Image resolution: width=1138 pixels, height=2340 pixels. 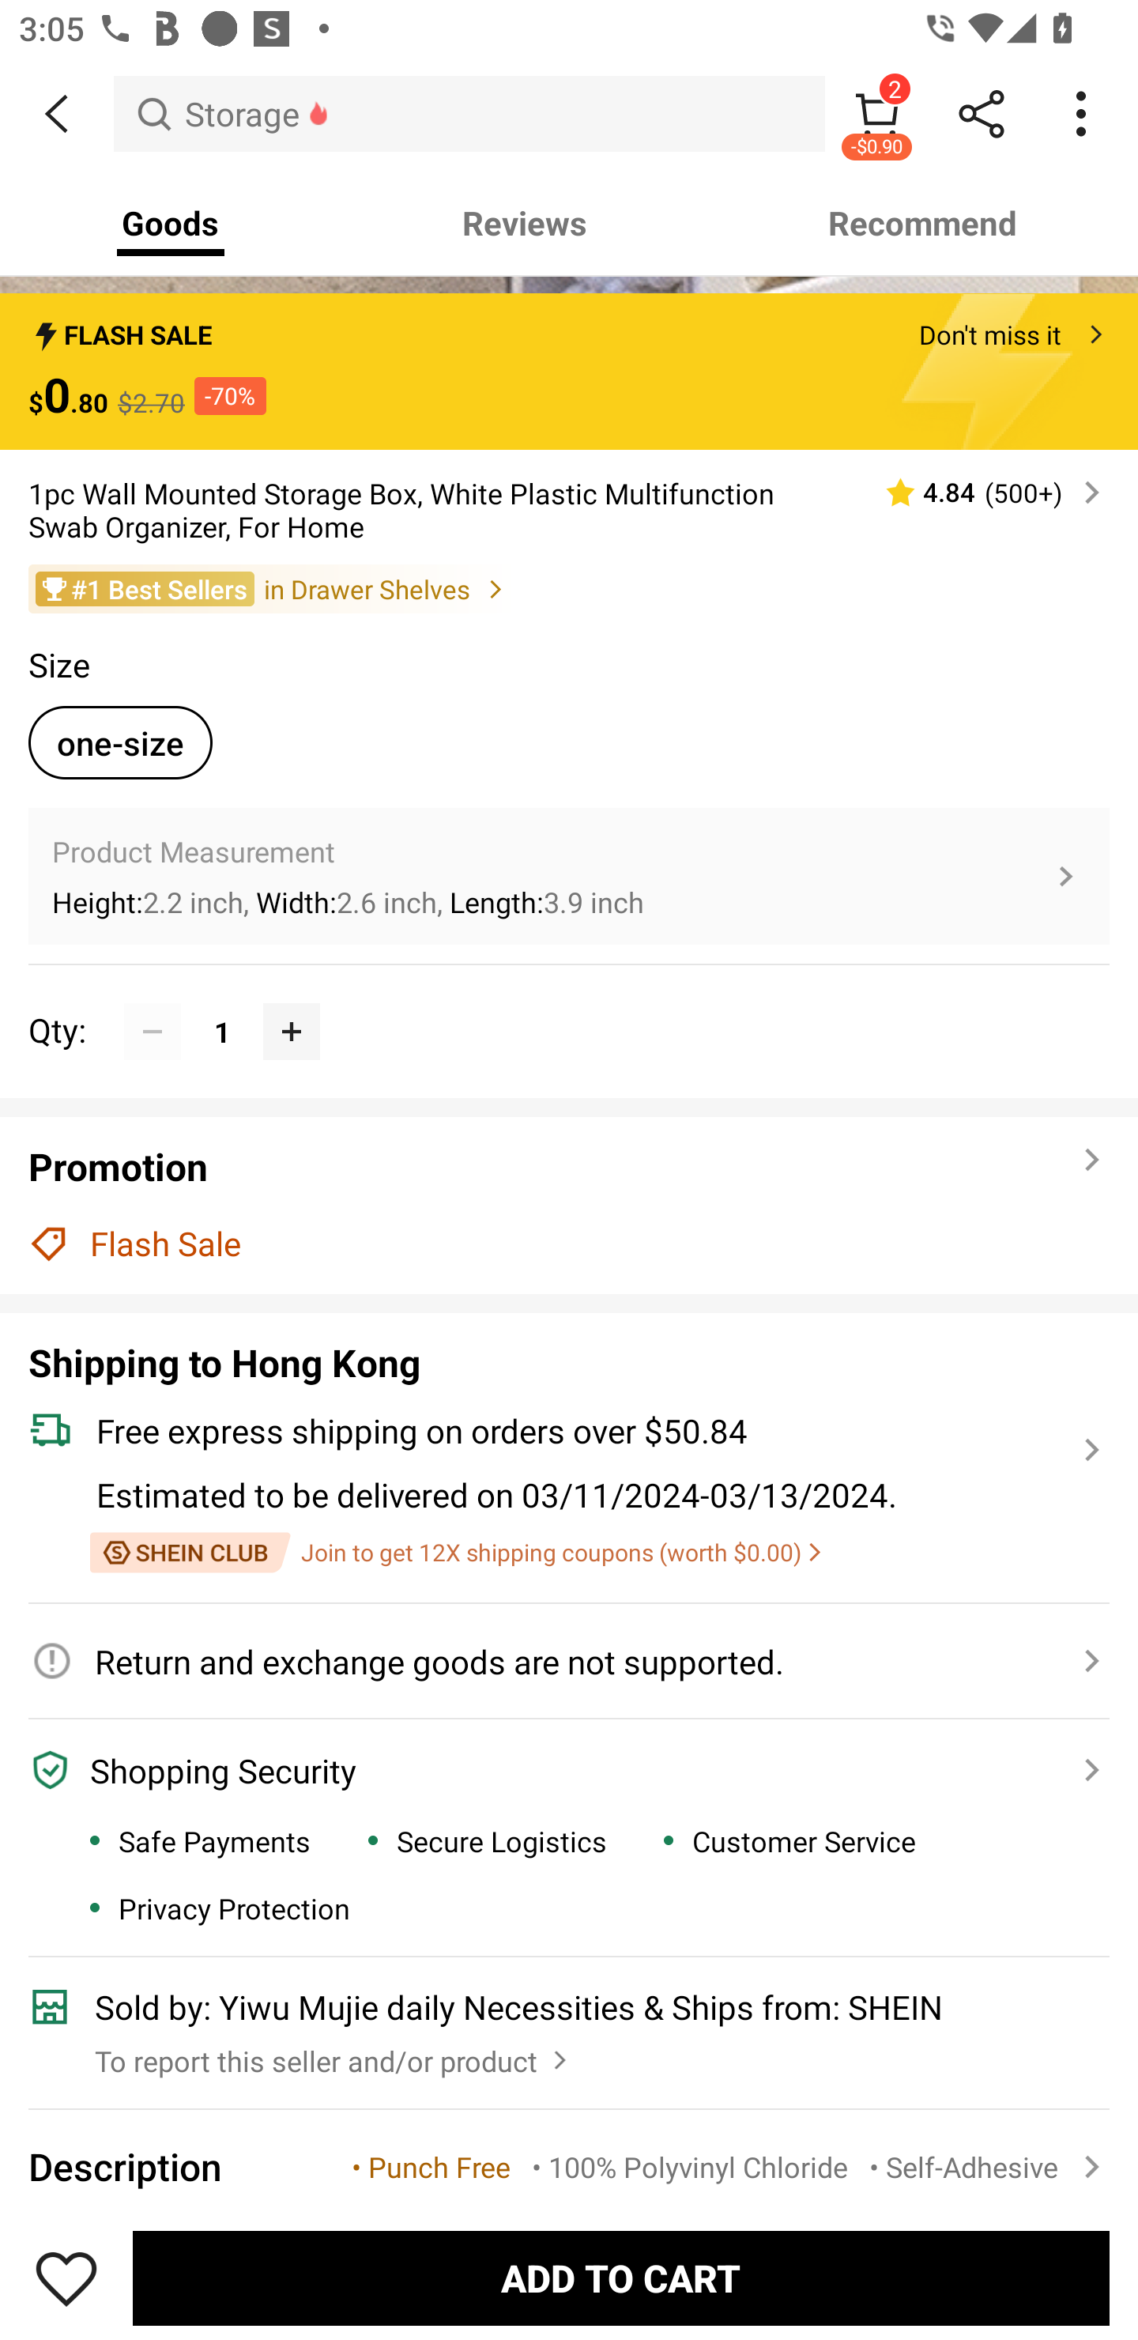 I want to click on Save, so click(x=66, y=2278).